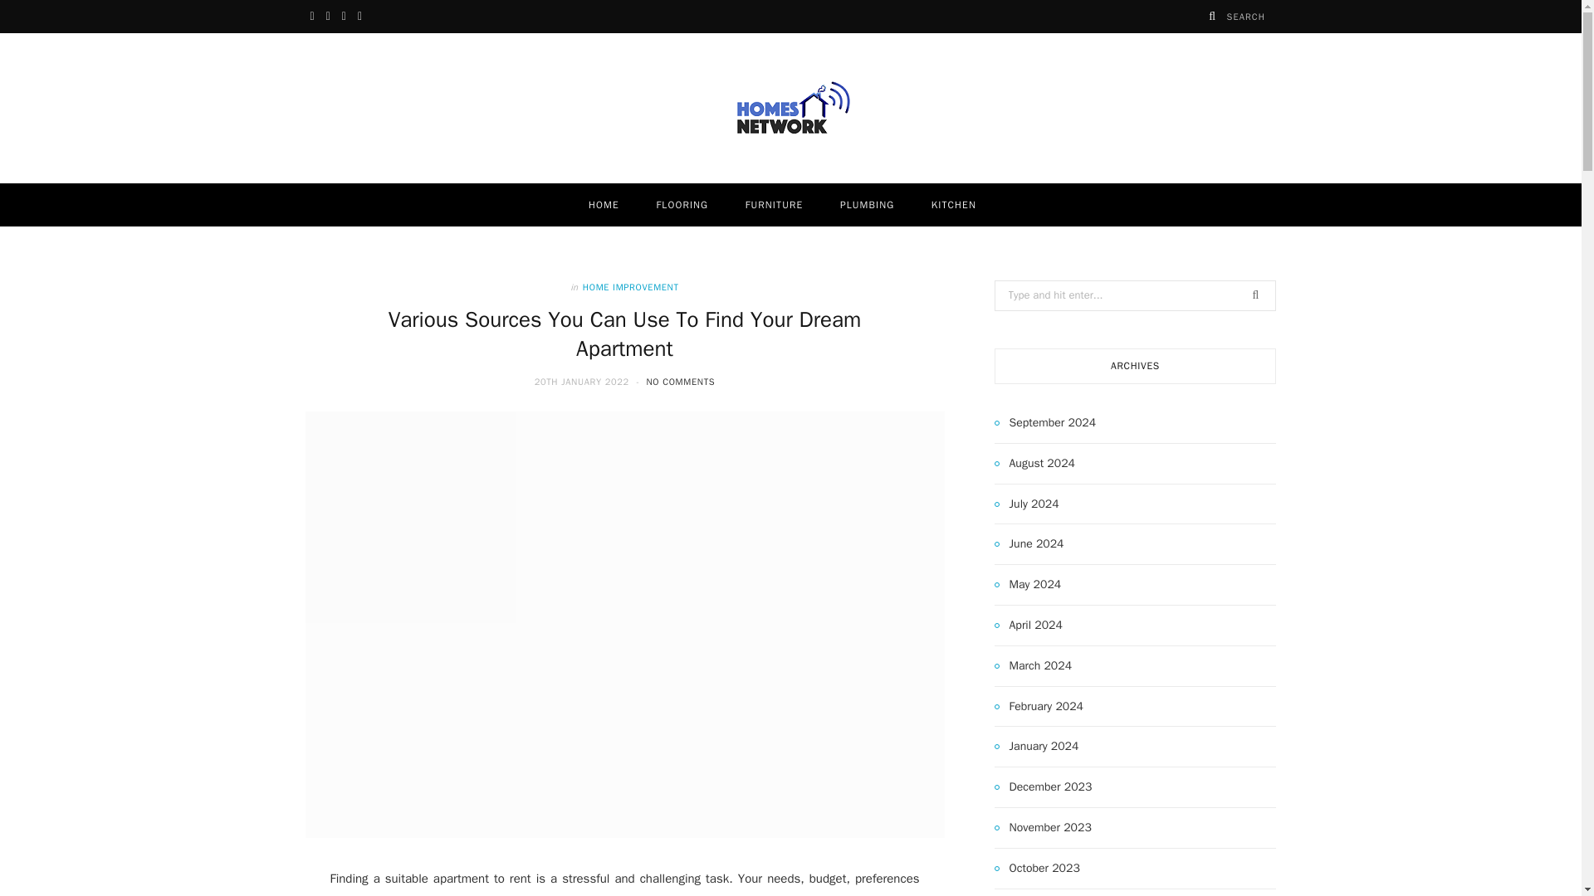 The height and width of the screenshot is (896, 1594). Describe the element at coordinates (1034, 665) in the screenshot. I see `March 2024` at that location.